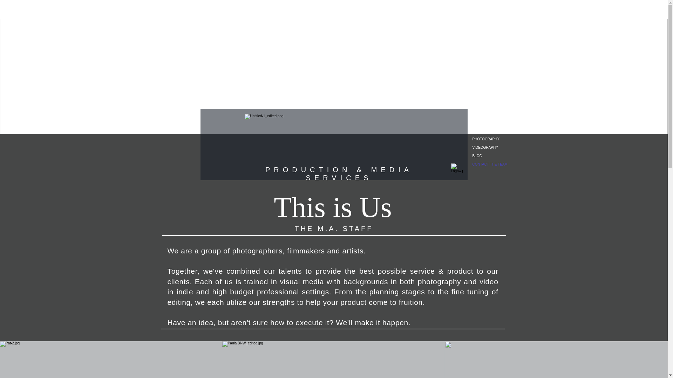  Describe the element at coordinates (494, 131) in the screenshot. I see `HOME` at that location.